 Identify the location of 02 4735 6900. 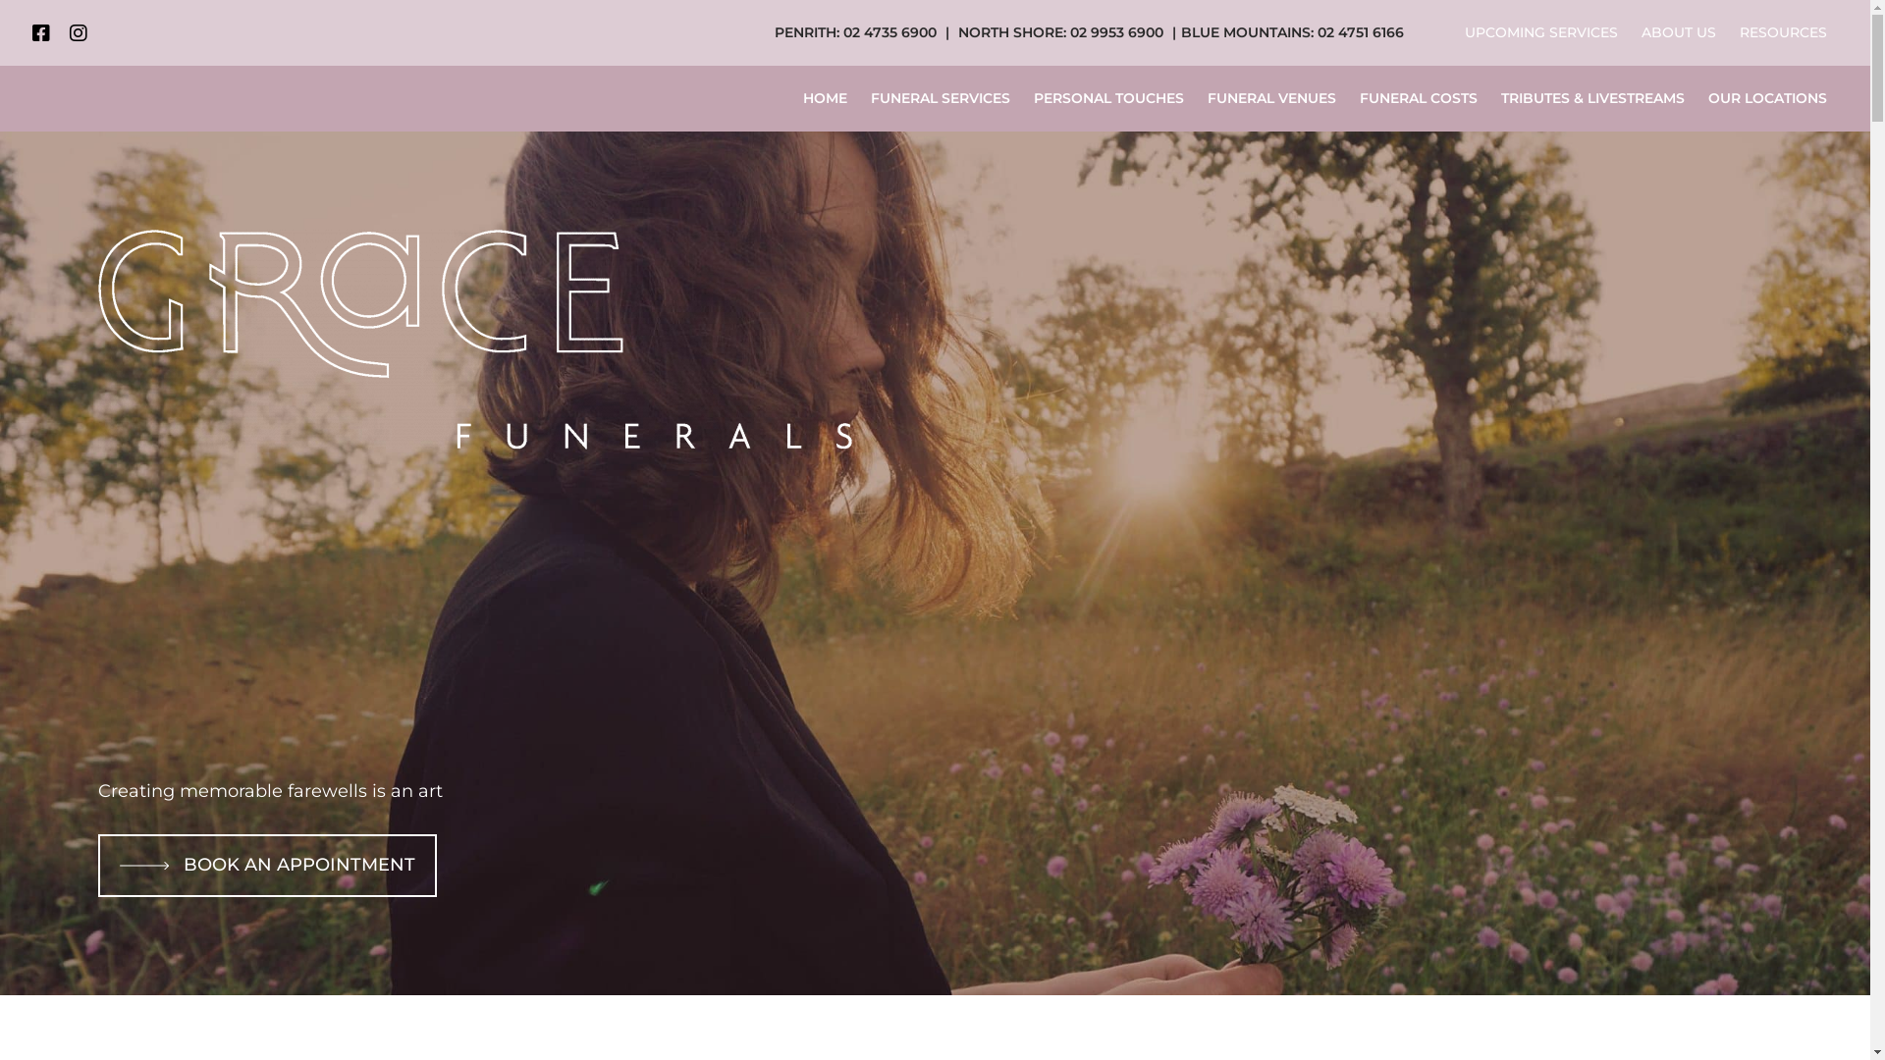
(889, 32).